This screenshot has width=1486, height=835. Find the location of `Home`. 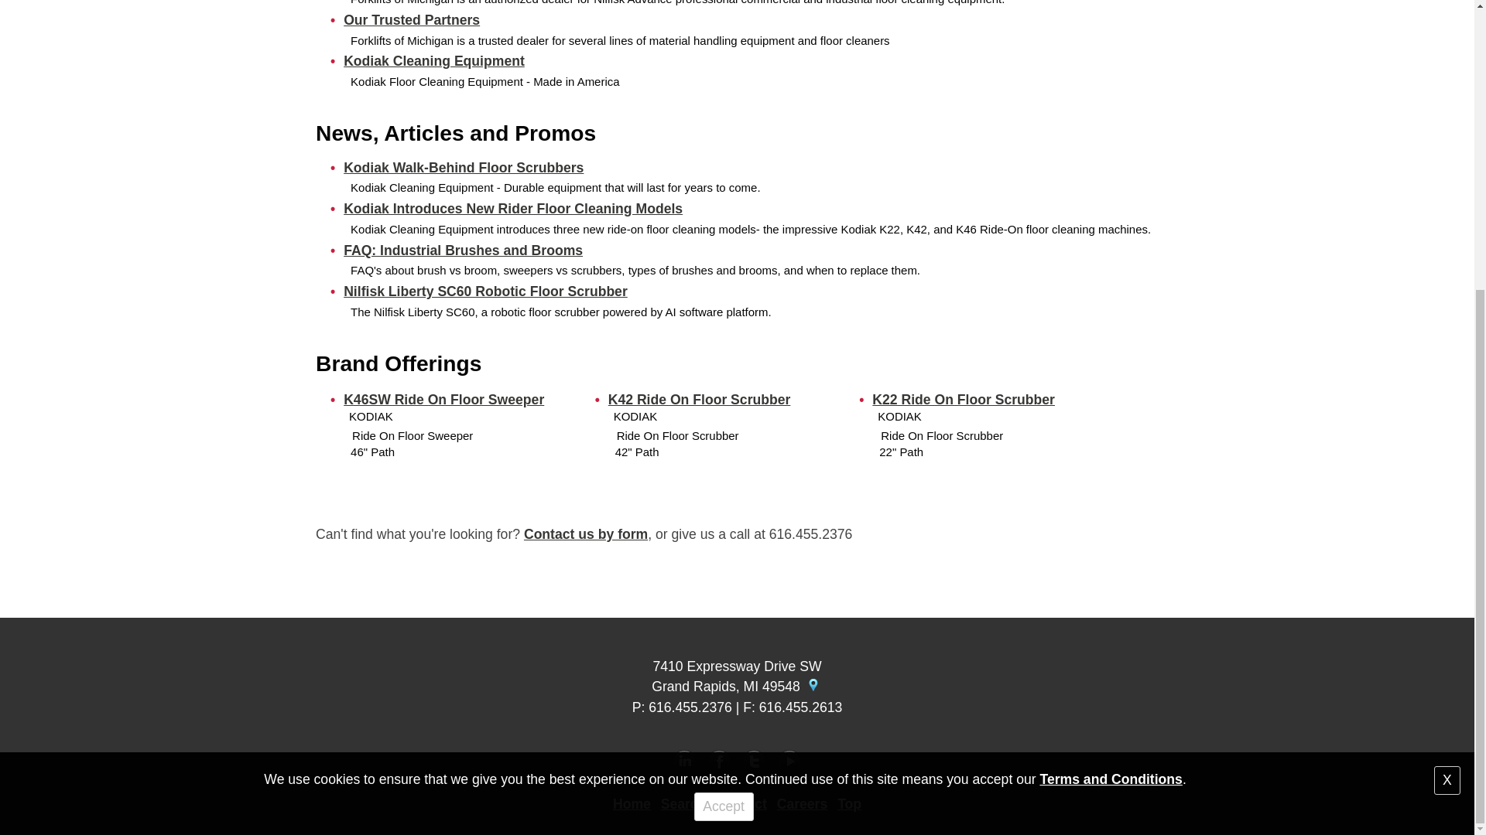

Home is located at coordinates (632, 804).